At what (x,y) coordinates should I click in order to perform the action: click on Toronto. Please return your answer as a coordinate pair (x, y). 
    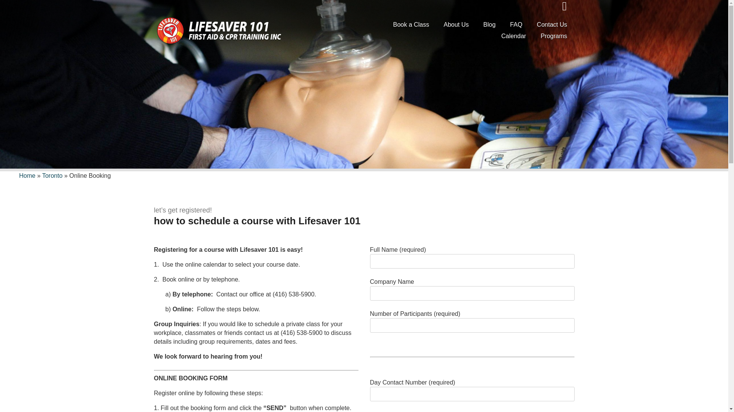
    Looking at the image, I should click on (52, 175).